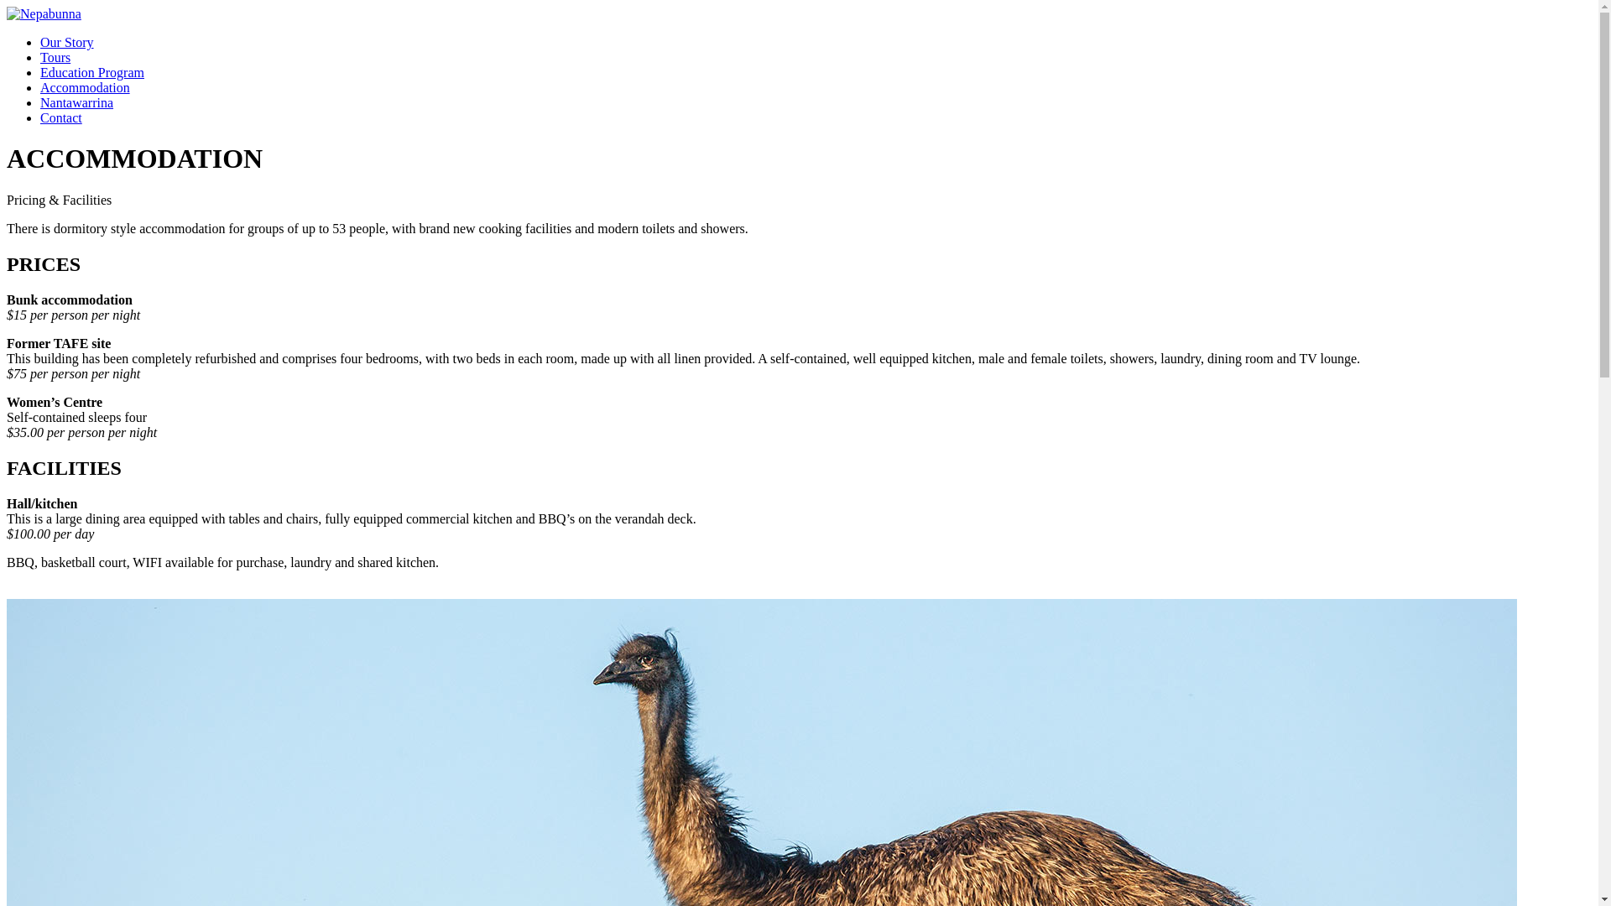  Describe the element at coordinates (67, 42) in the screenshot. I see `Our Story` at that location.